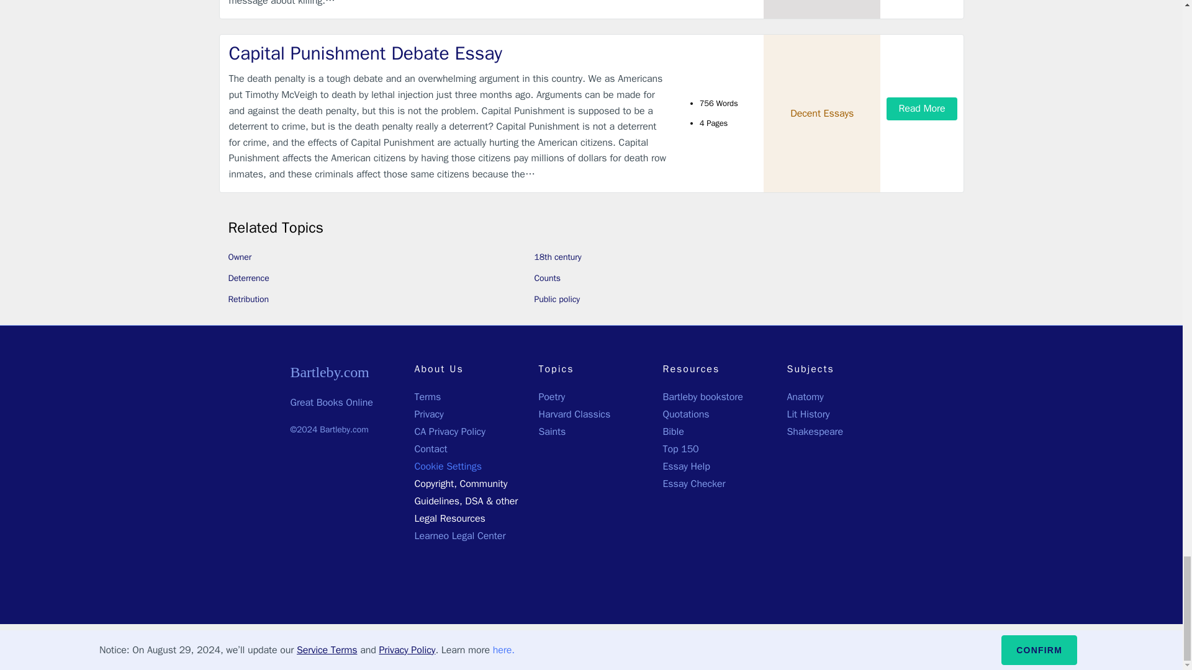 The height and width of the screenshot is (670, 1192). I want to click on 18th century, so click(558, 257).